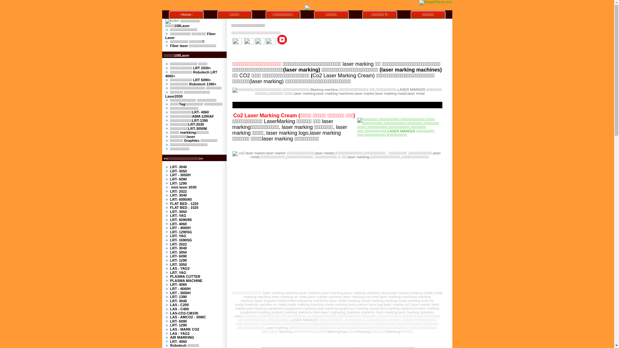 Image resolution: width=619 pixels, height=348 pixels. Describe the element at coordinates (179, 325) in the screenshot. I see `LRT- 1290` at that location.